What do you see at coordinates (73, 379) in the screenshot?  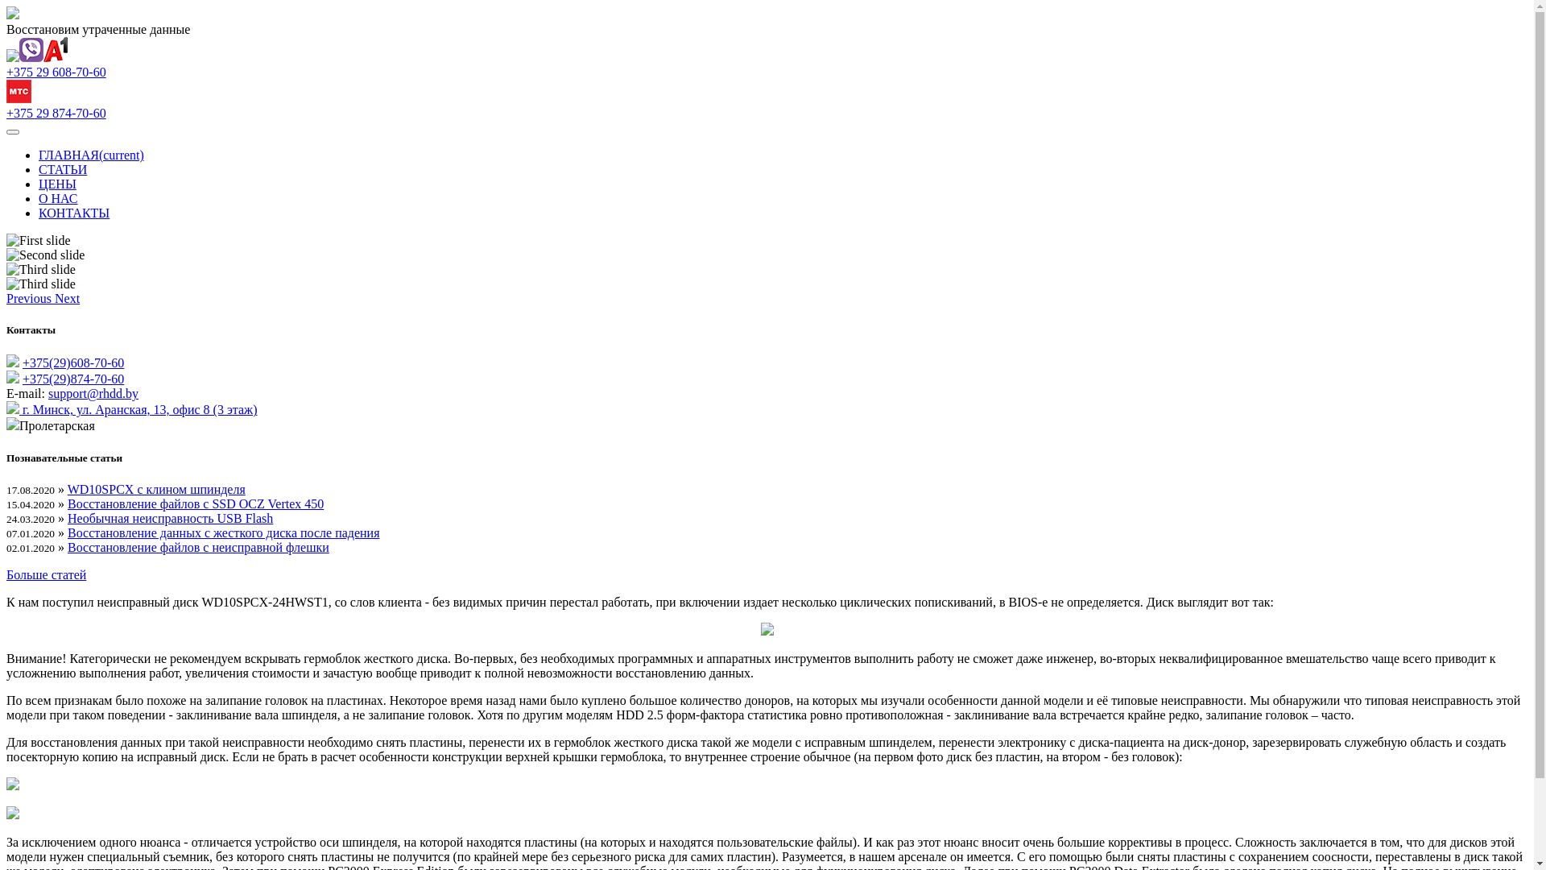 I see `+375(29)874-70-60` at bounding box center [73, 379].